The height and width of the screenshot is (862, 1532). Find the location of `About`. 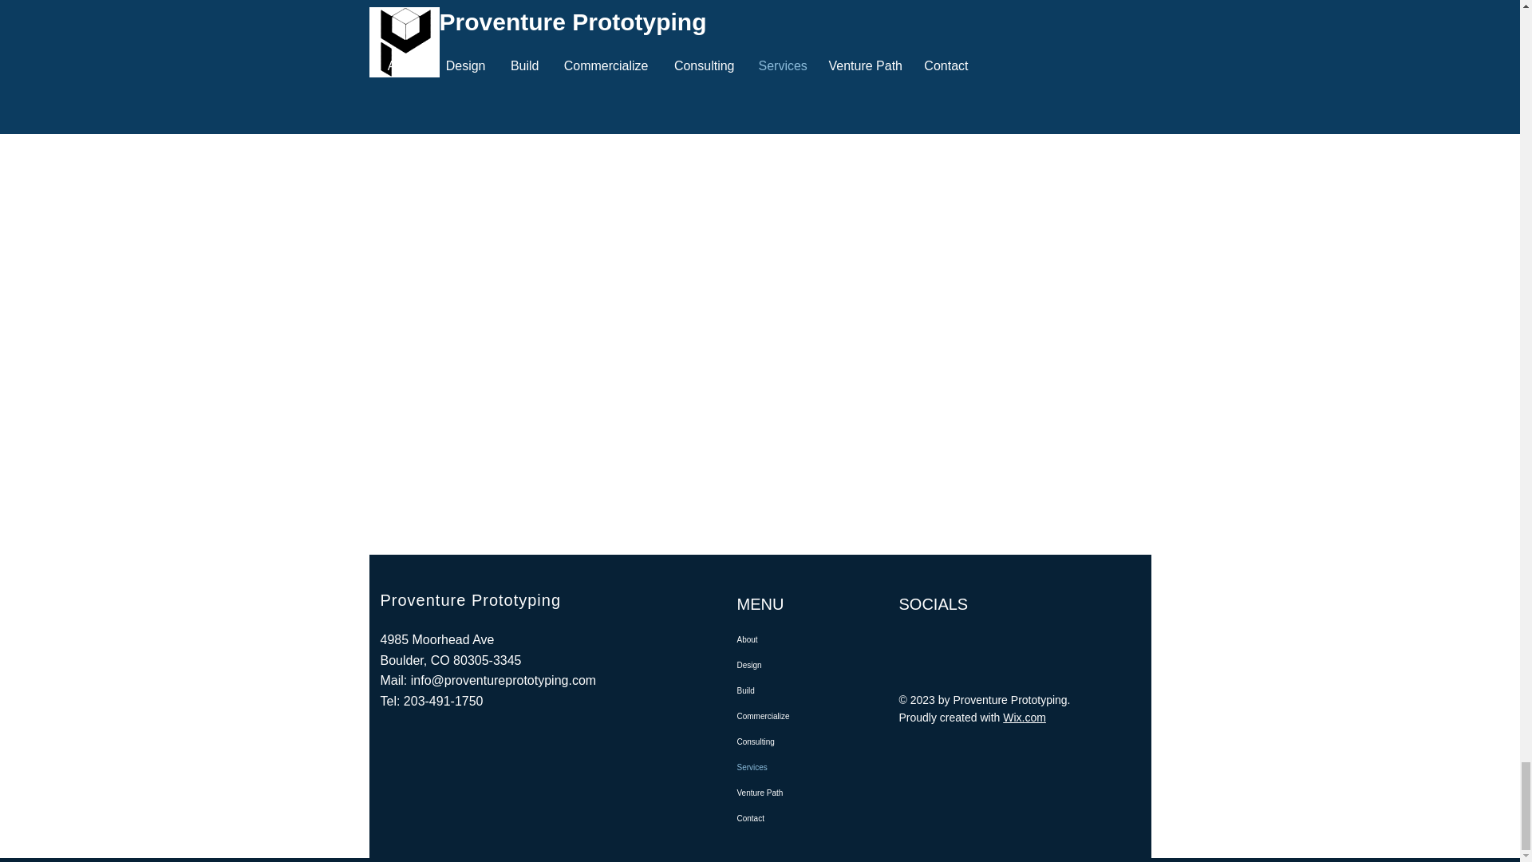

About is located at coordinates (811, 640).